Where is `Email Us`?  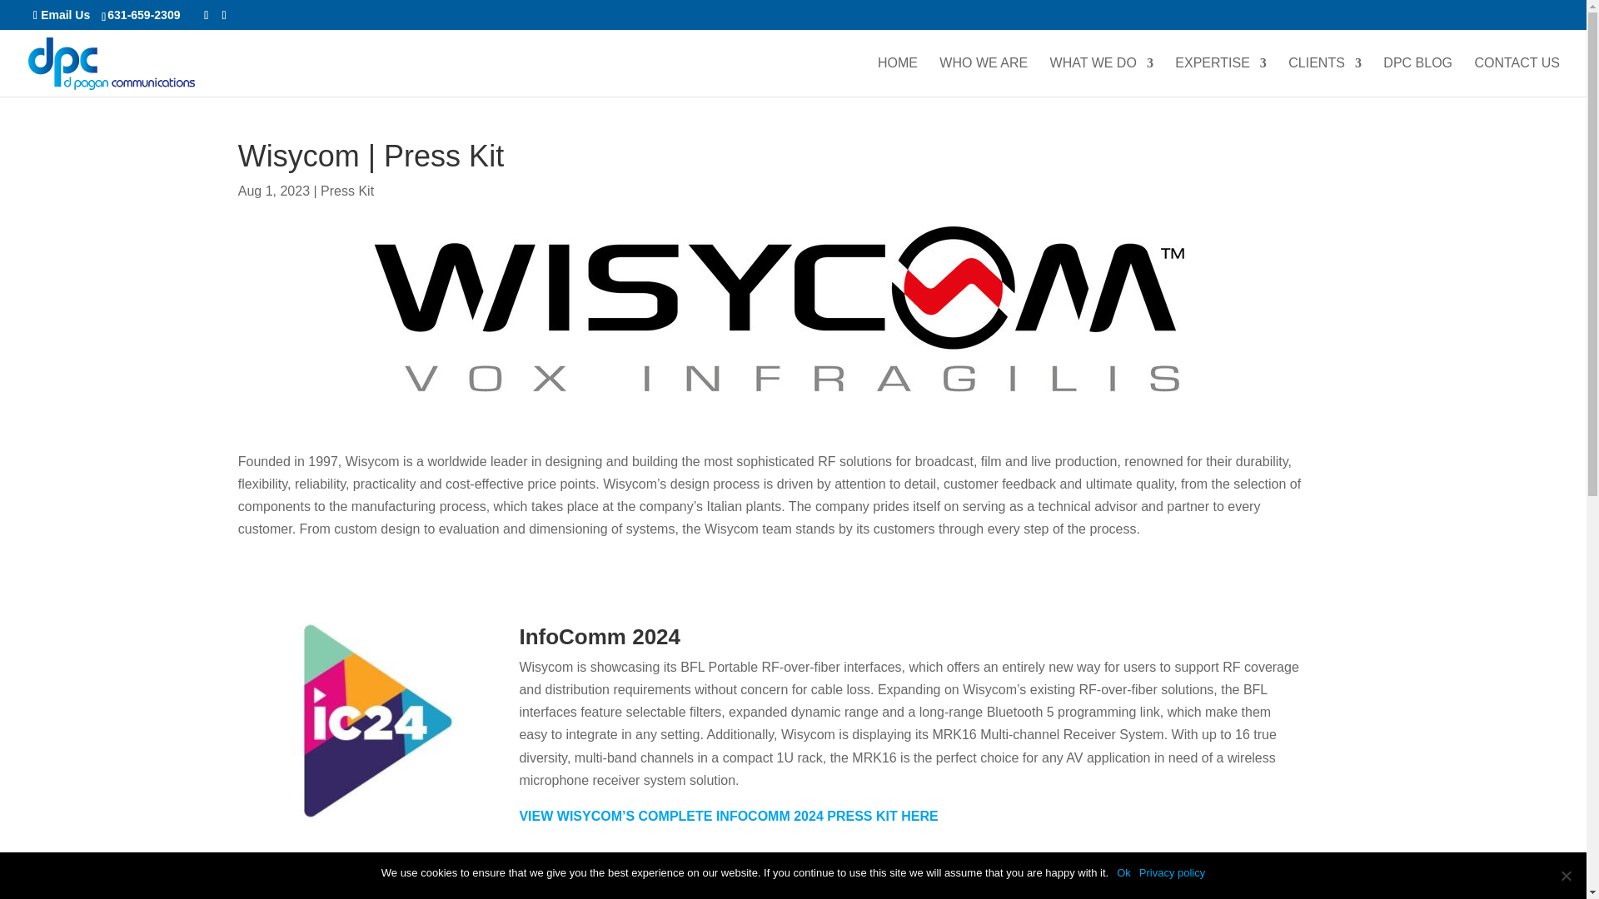
Email Us is located at coordinates (62, 14).